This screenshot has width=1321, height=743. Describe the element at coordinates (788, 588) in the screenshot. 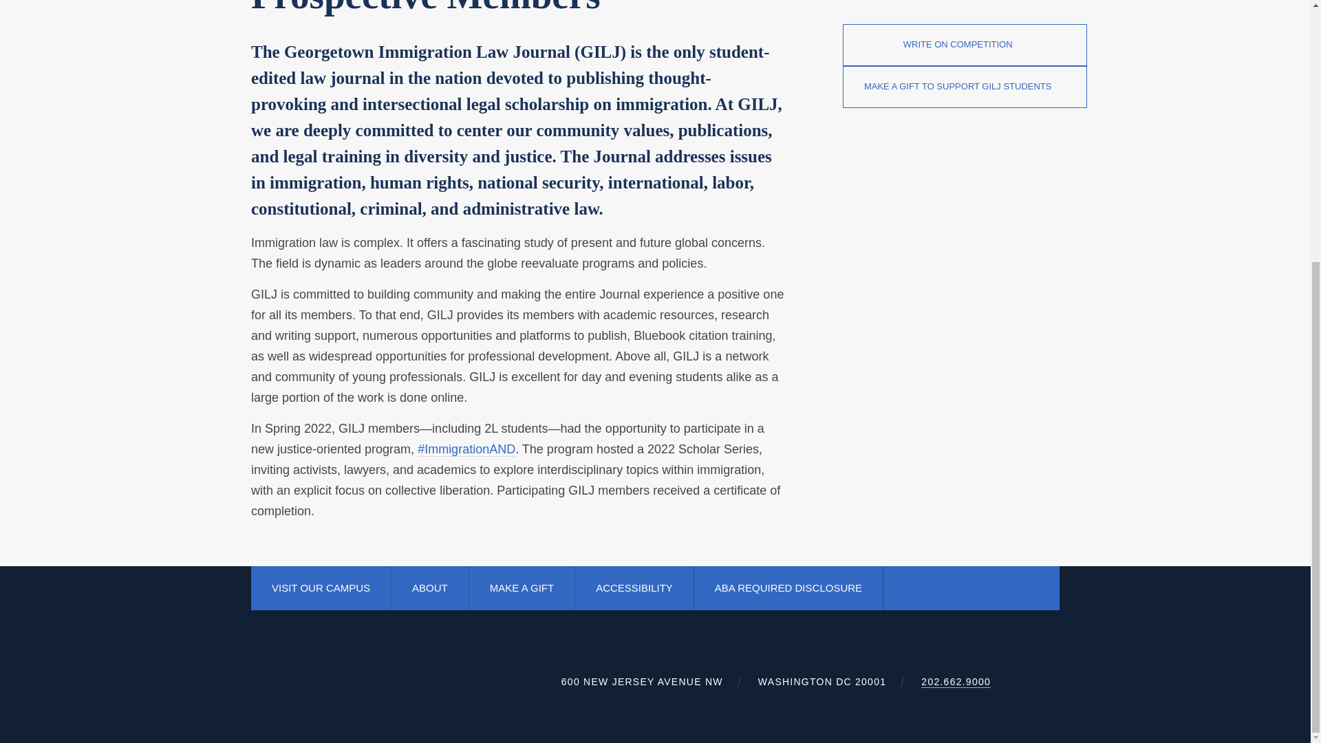

I see `ABA REQUIRED DISCLOSURE` at that location.